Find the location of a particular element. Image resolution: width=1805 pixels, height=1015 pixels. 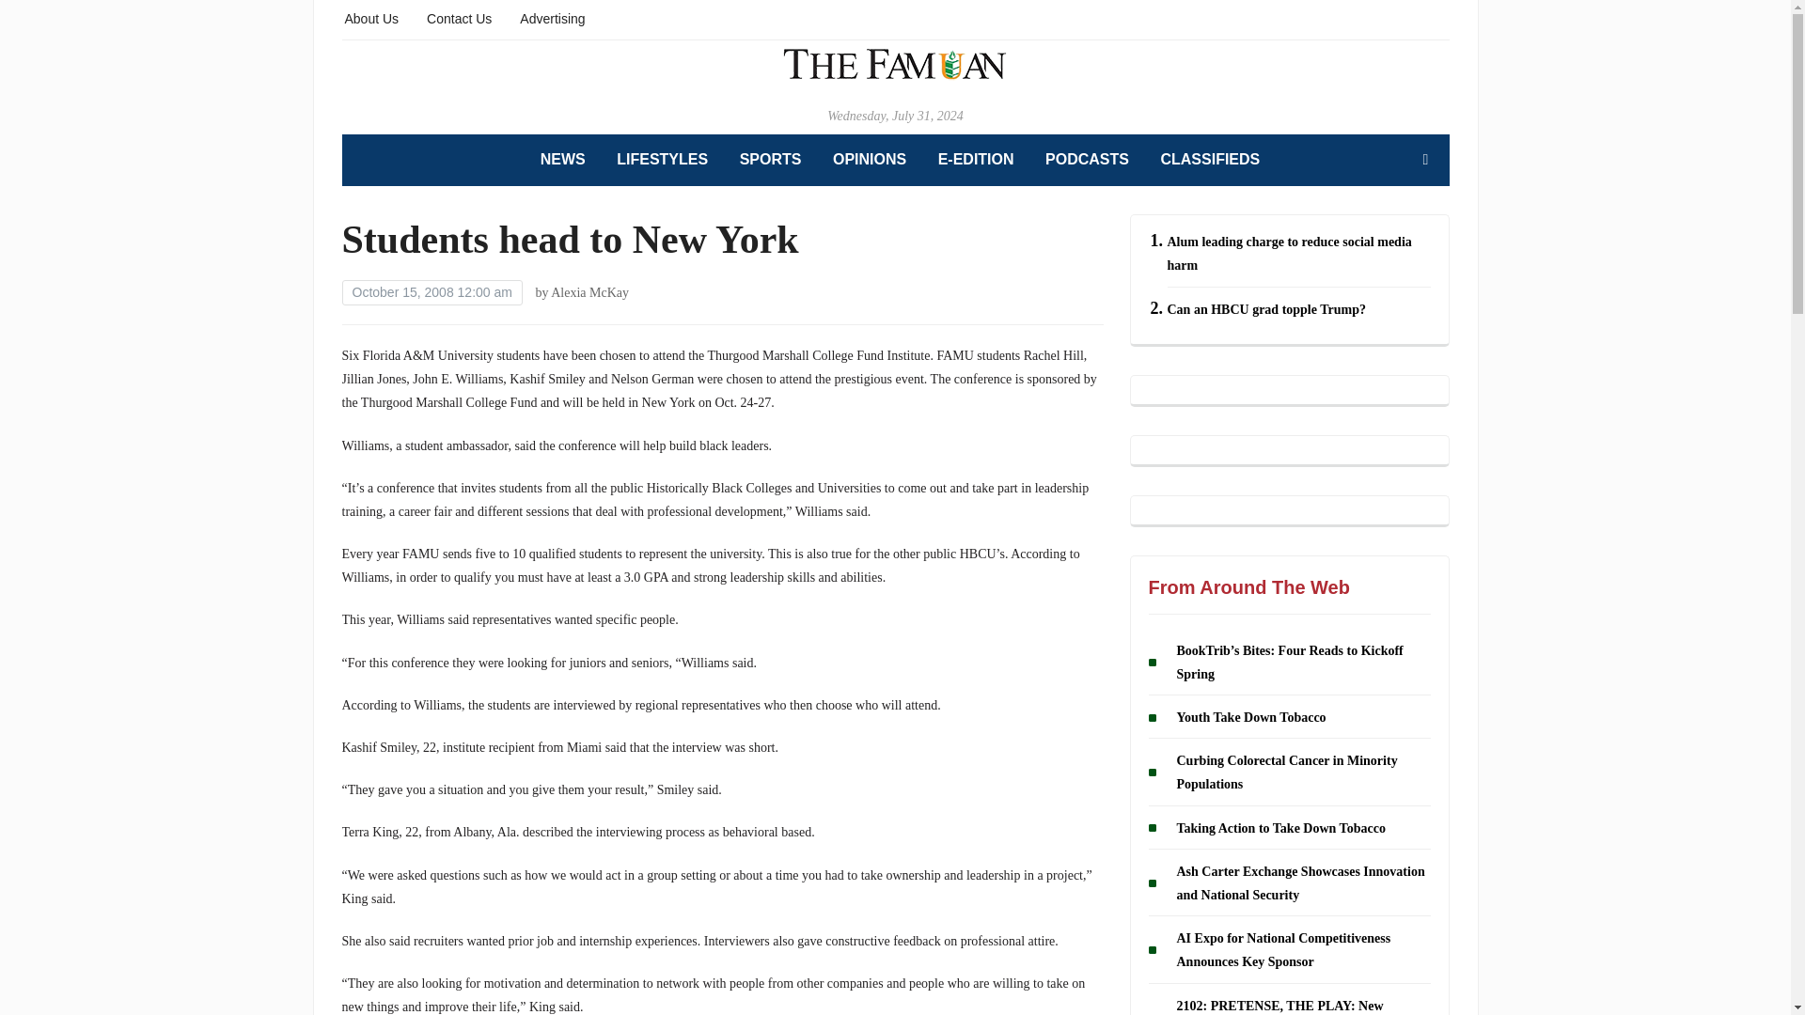

SPORTS is located at coordinates (771, 160).